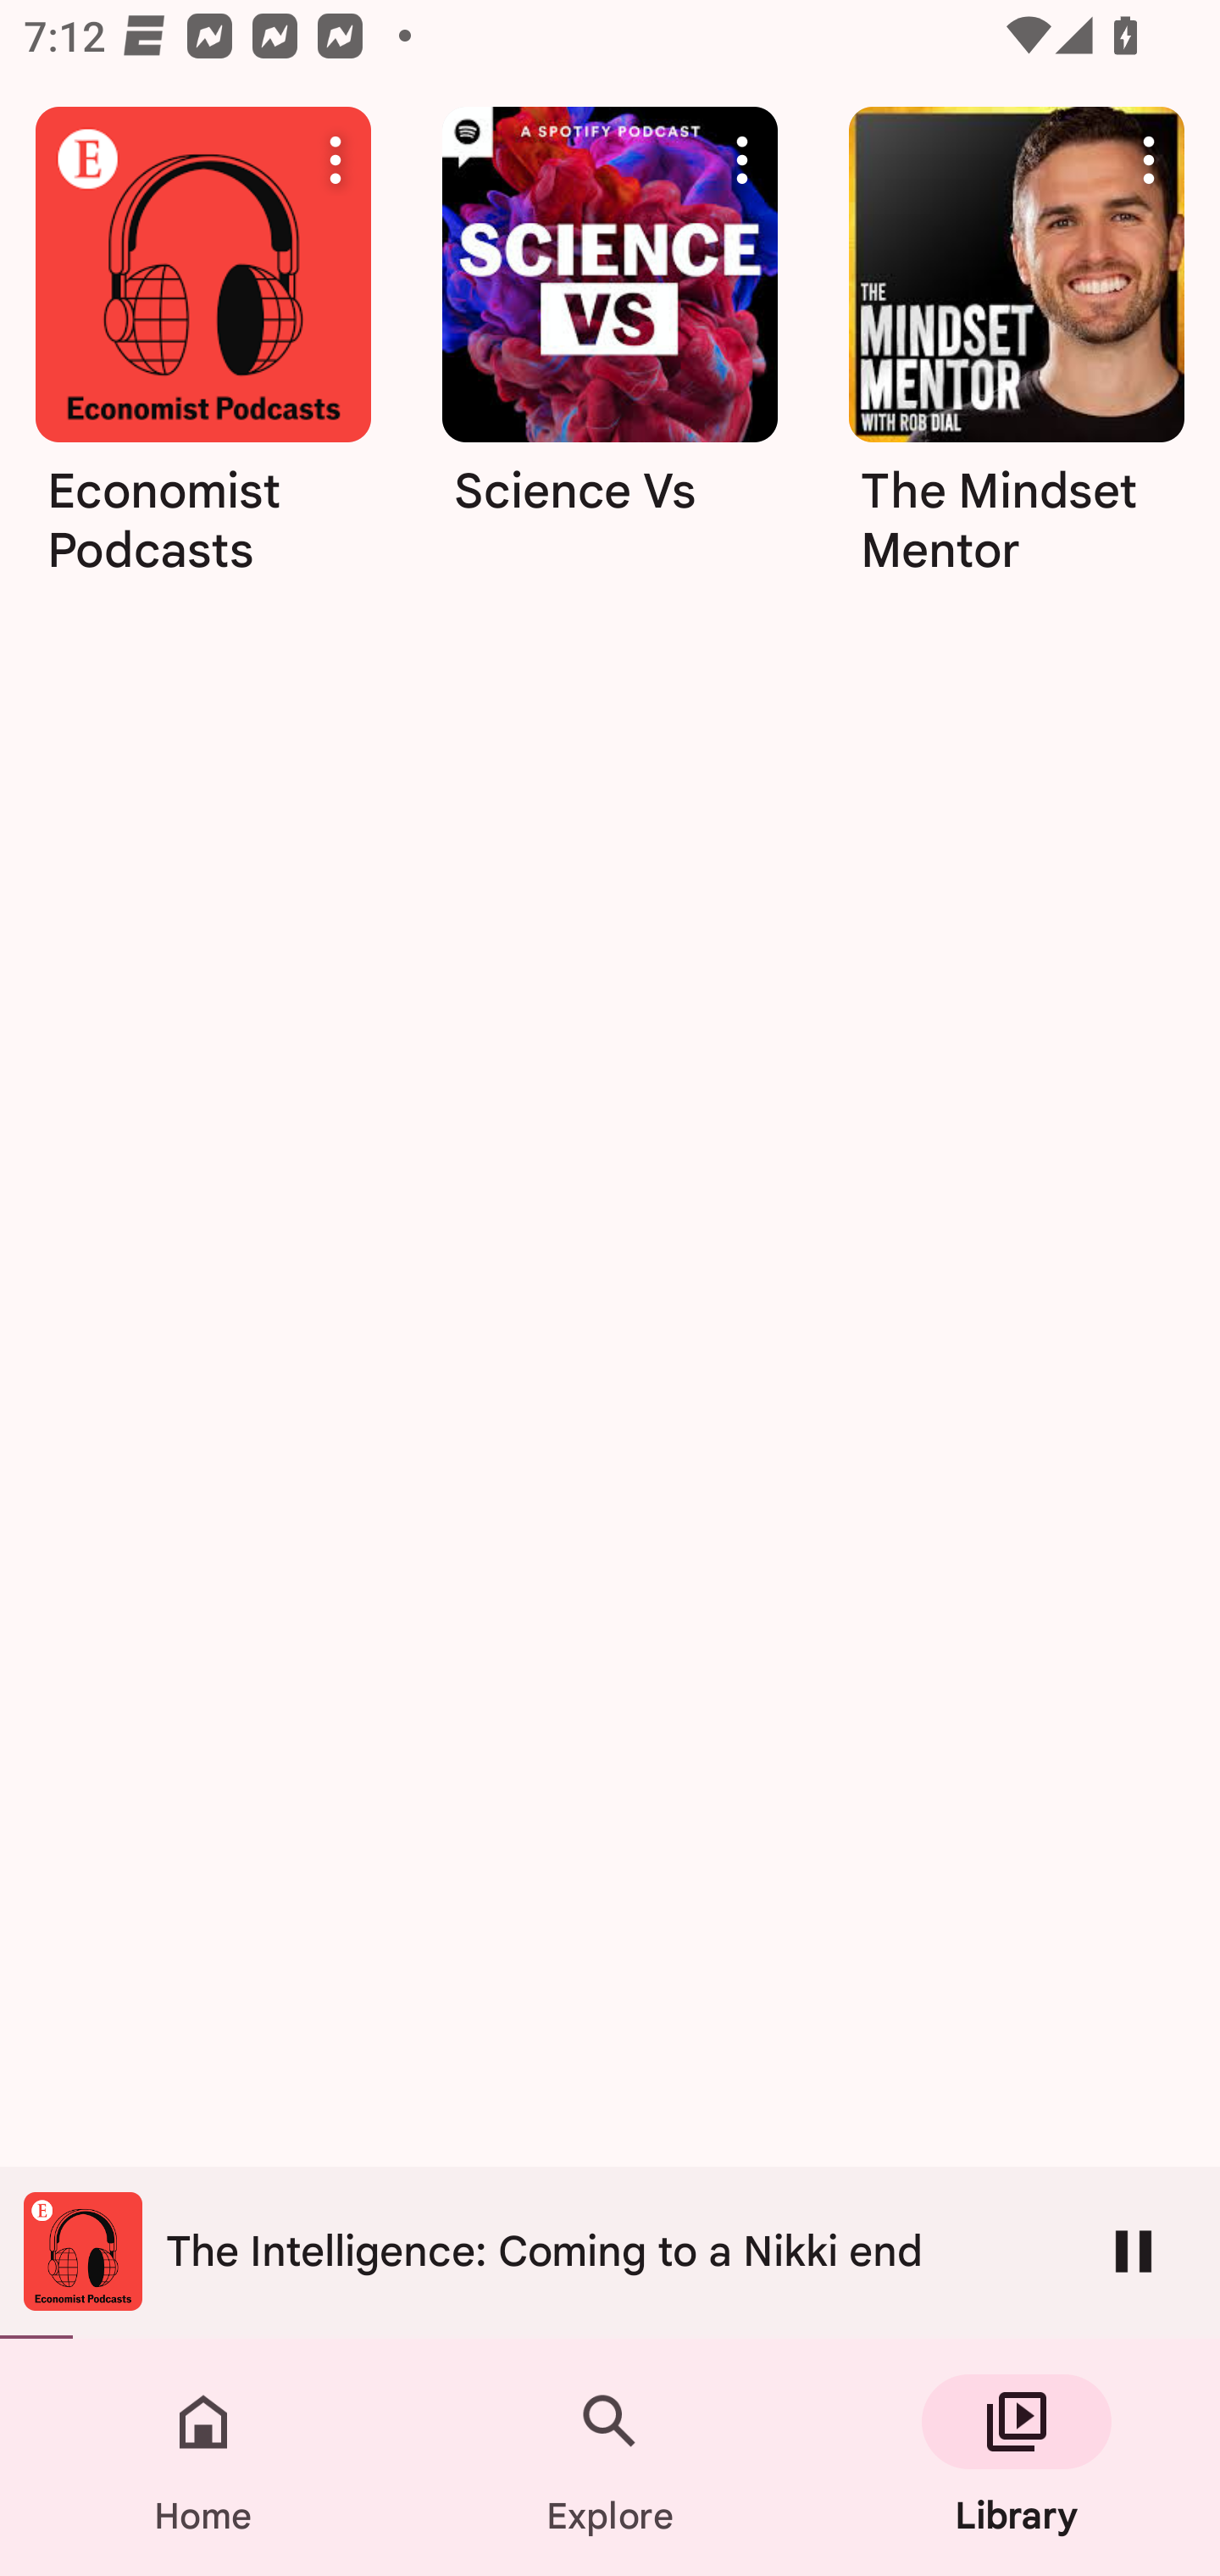 Image resolution: width=1220 pixels, height=2576 pixels. I want to click on Economist Podcasts More actions Economist Podcasts, so click(202, 353).